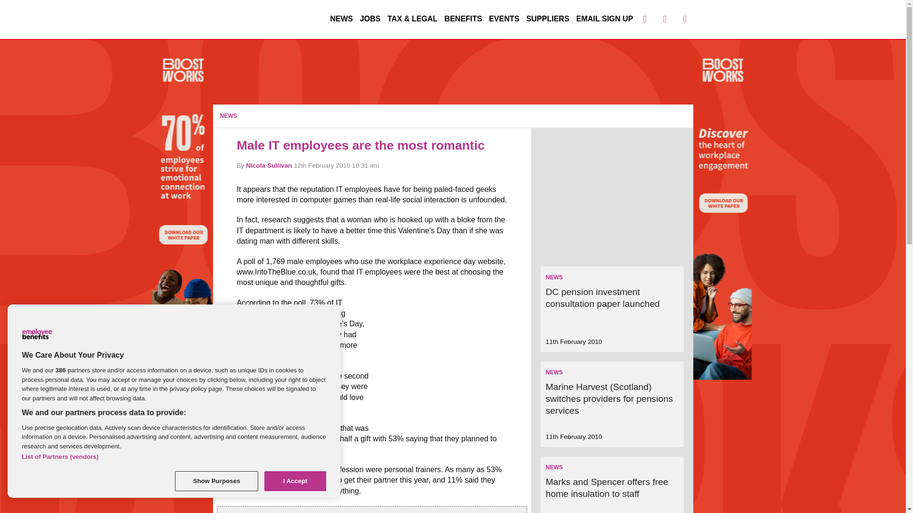 This screenshot has height=513, width=913. Describe the element at coordinates (269, 165) in the screenshot. I see `Nicola Sullivan` at that location.